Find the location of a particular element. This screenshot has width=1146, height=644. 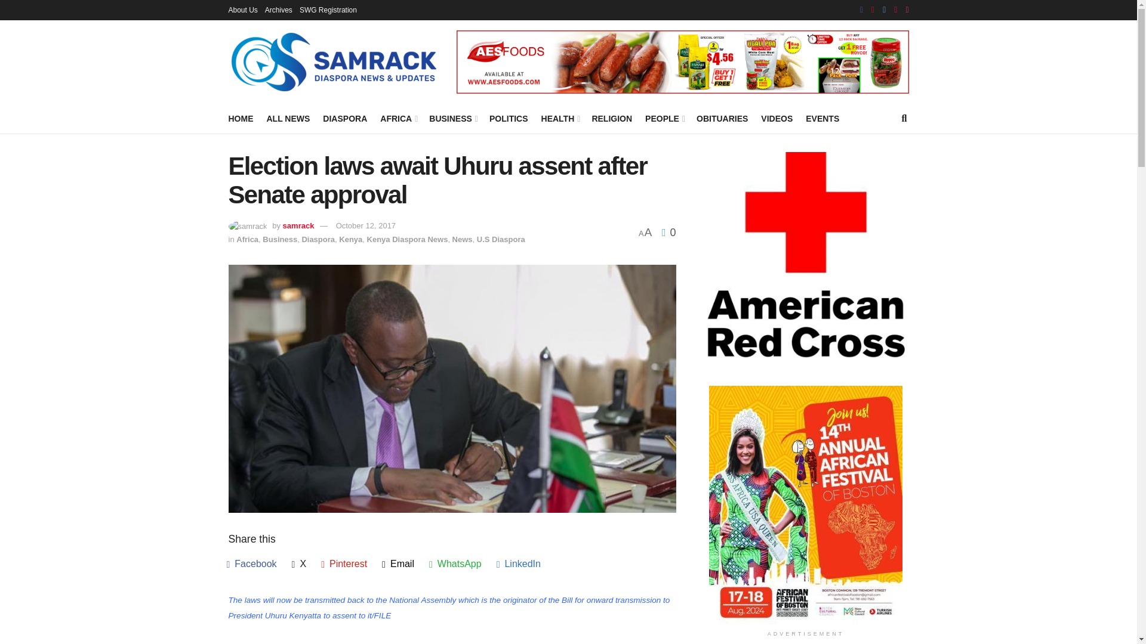

HOME is located at coordinates (241, 118).